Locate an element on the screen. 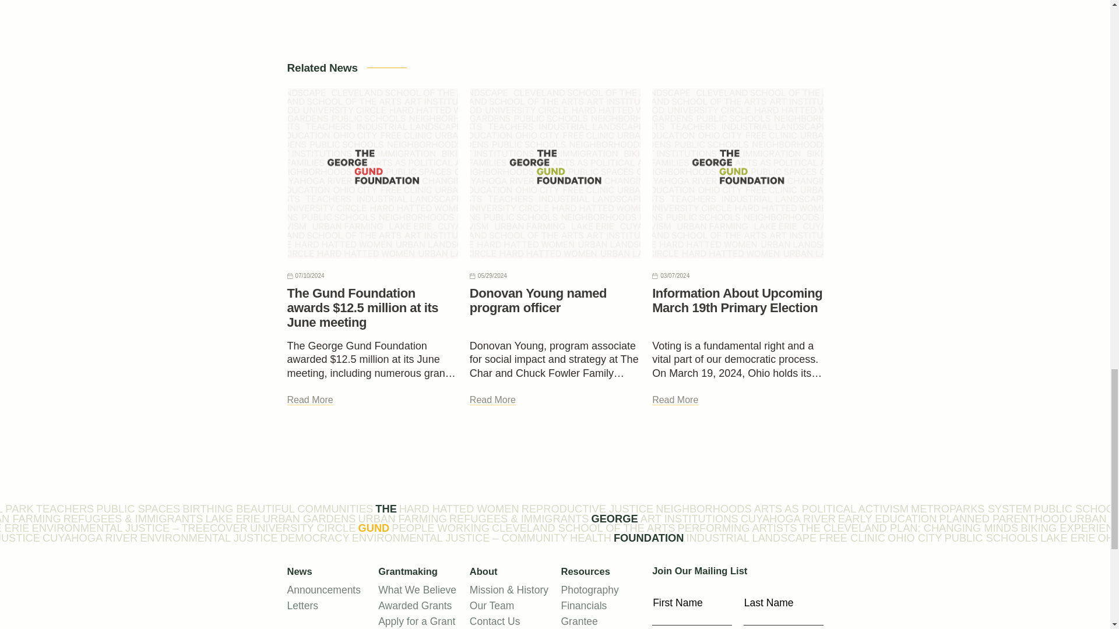  Information About Upcoming March 19th Primary Election is located at coordinates (737, 301).